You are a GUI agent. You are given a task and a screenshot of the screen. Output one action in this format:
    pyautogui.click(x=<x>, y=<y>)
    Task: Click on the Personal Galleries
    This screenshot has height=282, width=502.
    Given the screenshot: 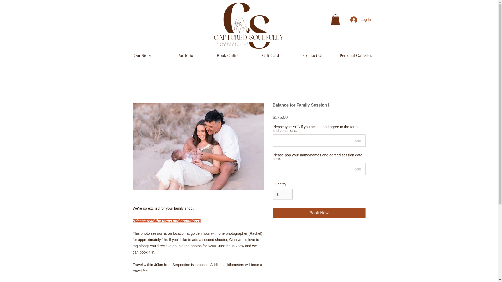 What is the action you would take?
    pyautogui.click(x=356, y=55)
    